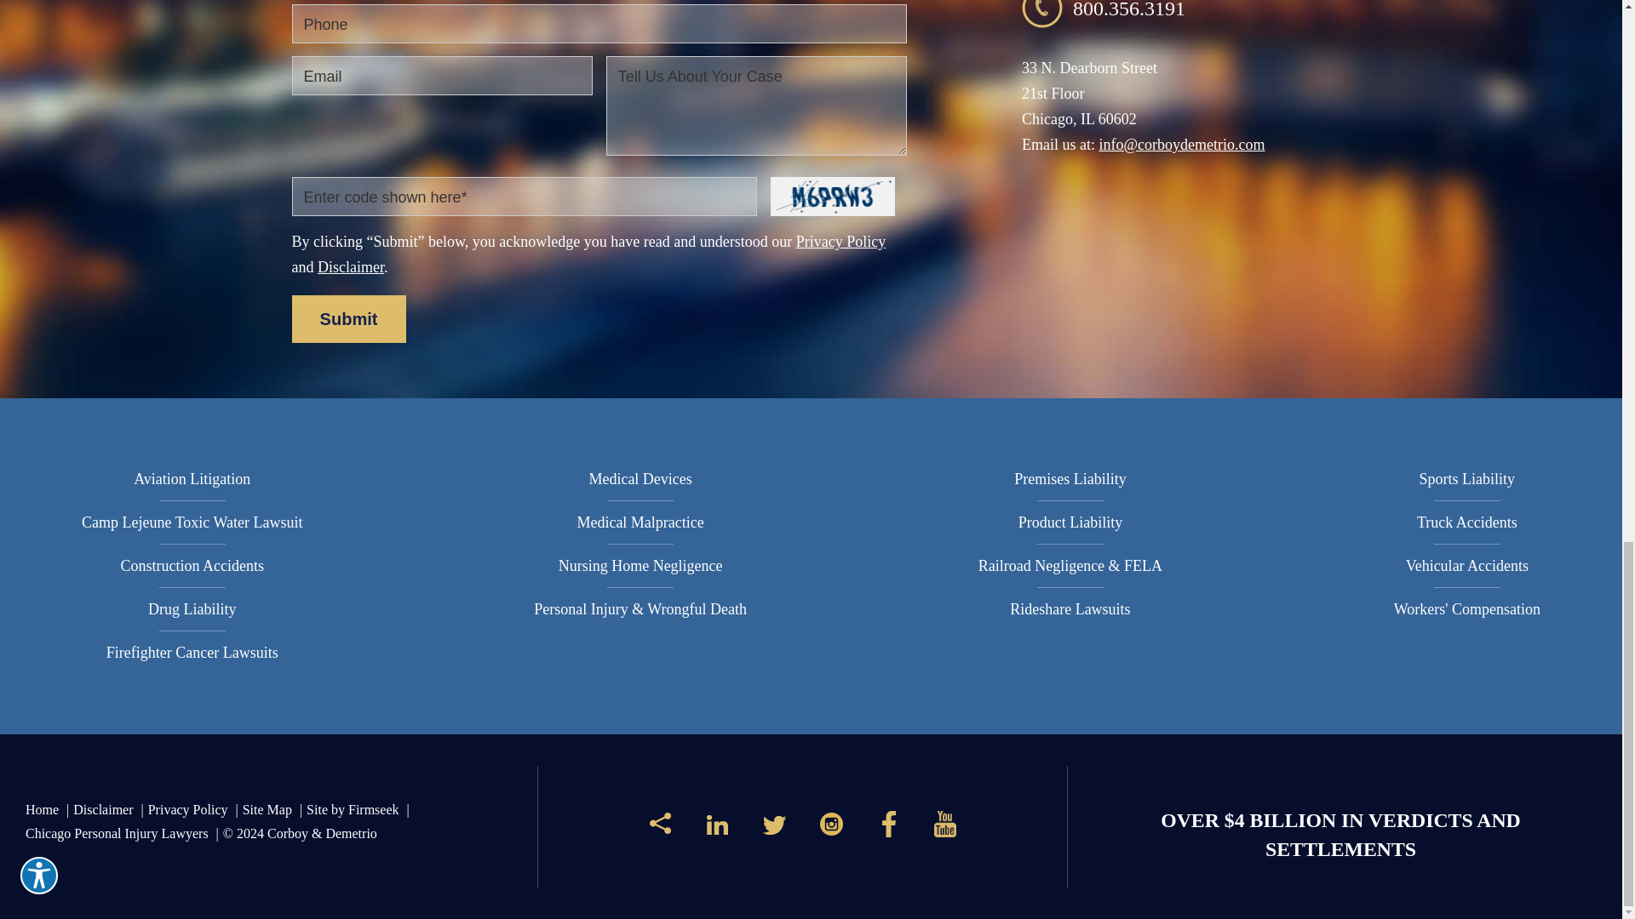 The height and width of the screenshot is (919, 1635). Describe the element at coordinates (775, 831) in the screenshot. I see `Twitter` at that location.